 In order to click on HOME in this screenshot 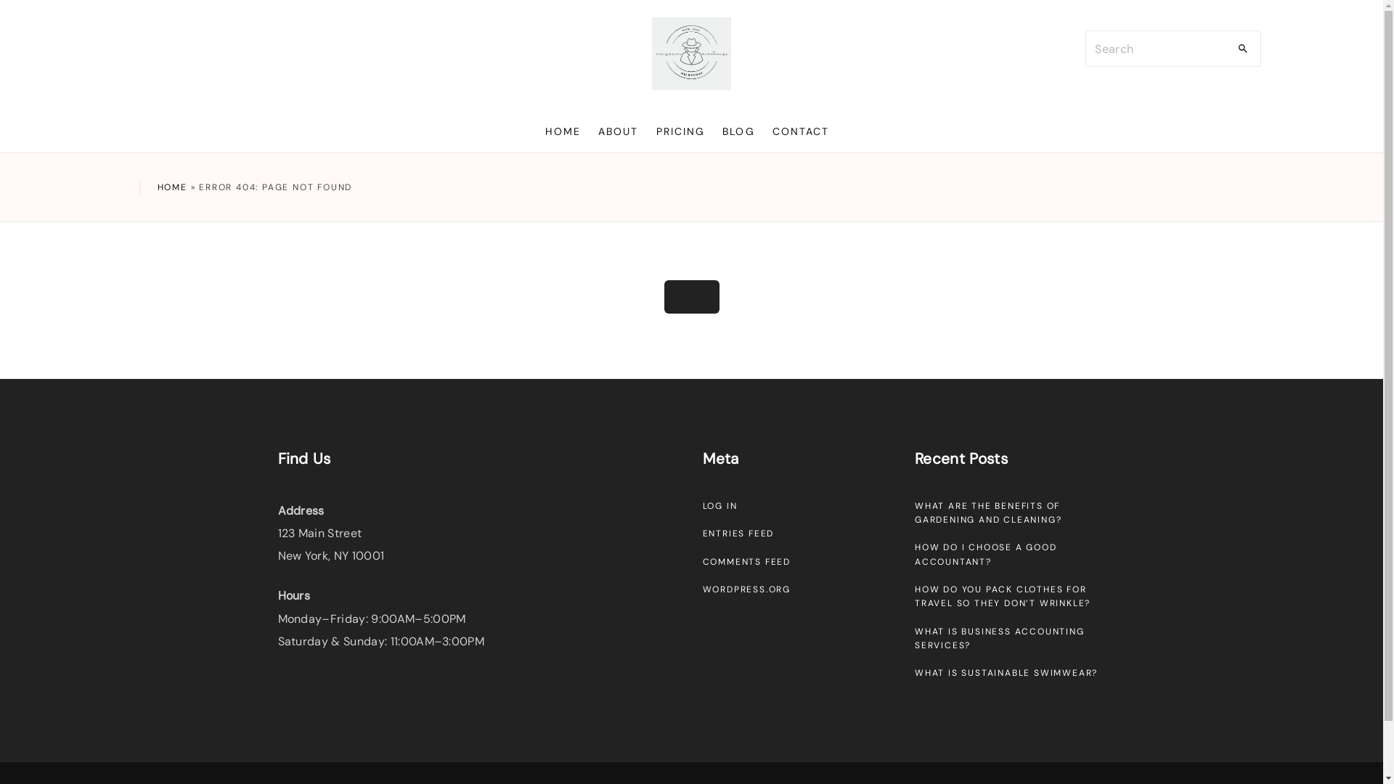, I will do `click(563, 131)`.